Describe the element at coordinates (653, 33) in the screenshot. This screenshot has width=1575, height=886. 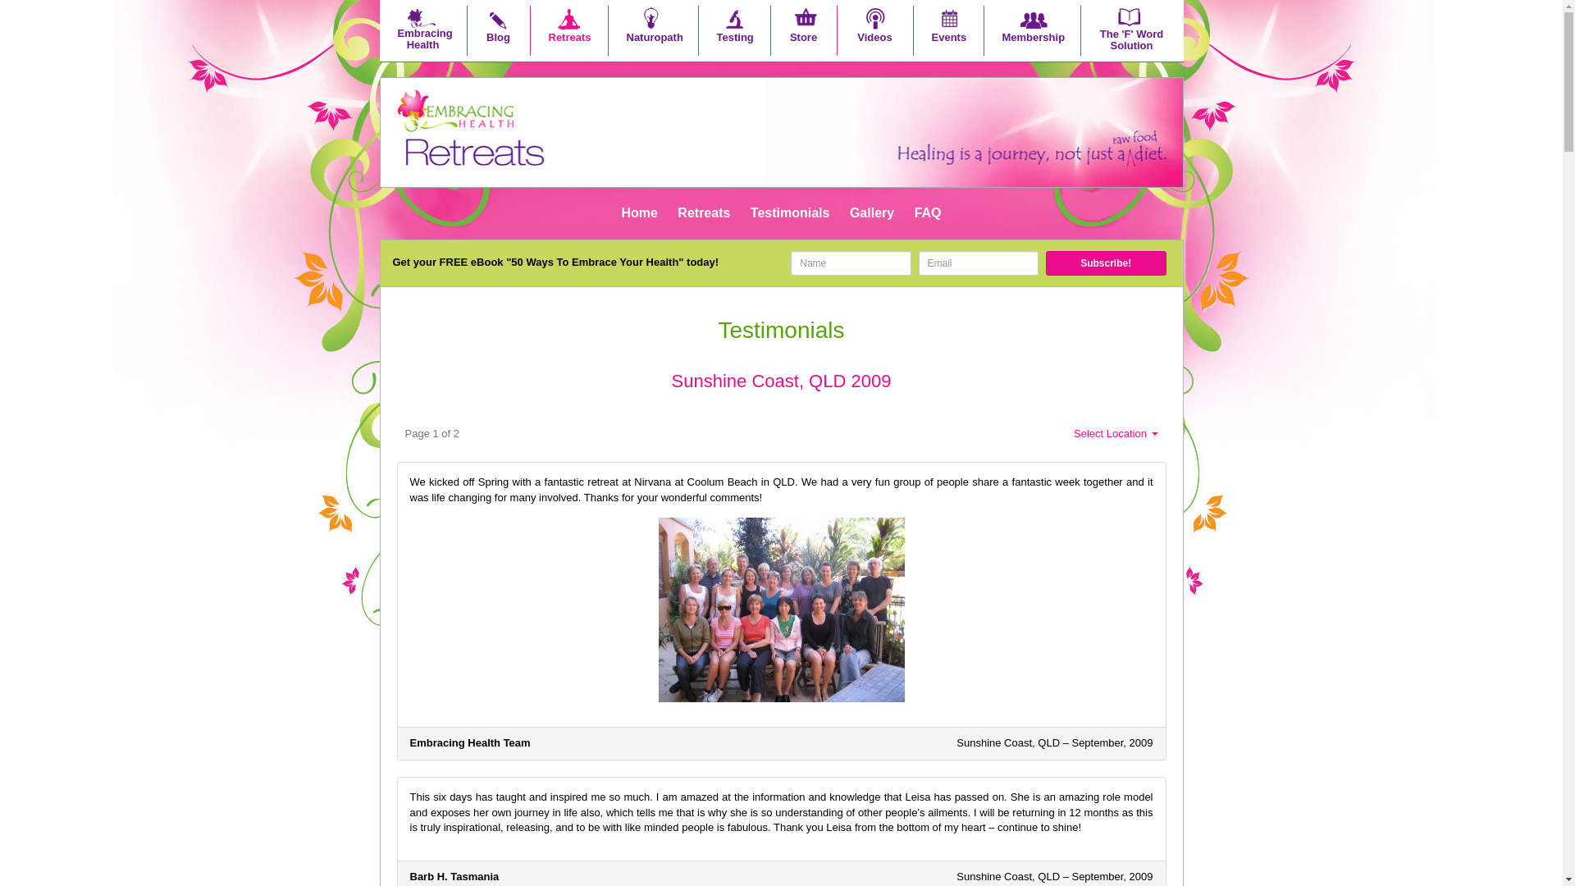
I see `Naturopath` at that location.